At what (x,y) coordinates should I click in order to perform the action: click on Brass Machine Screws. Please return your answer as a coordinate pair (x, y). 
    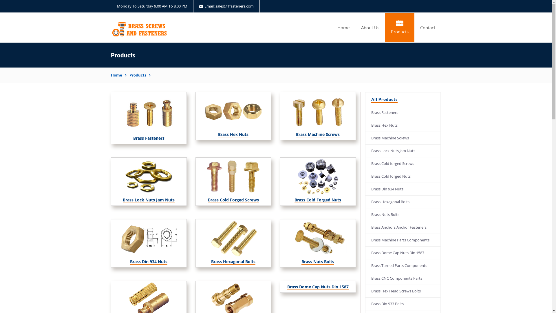
    Looking at the image, I should click on (403, 138).